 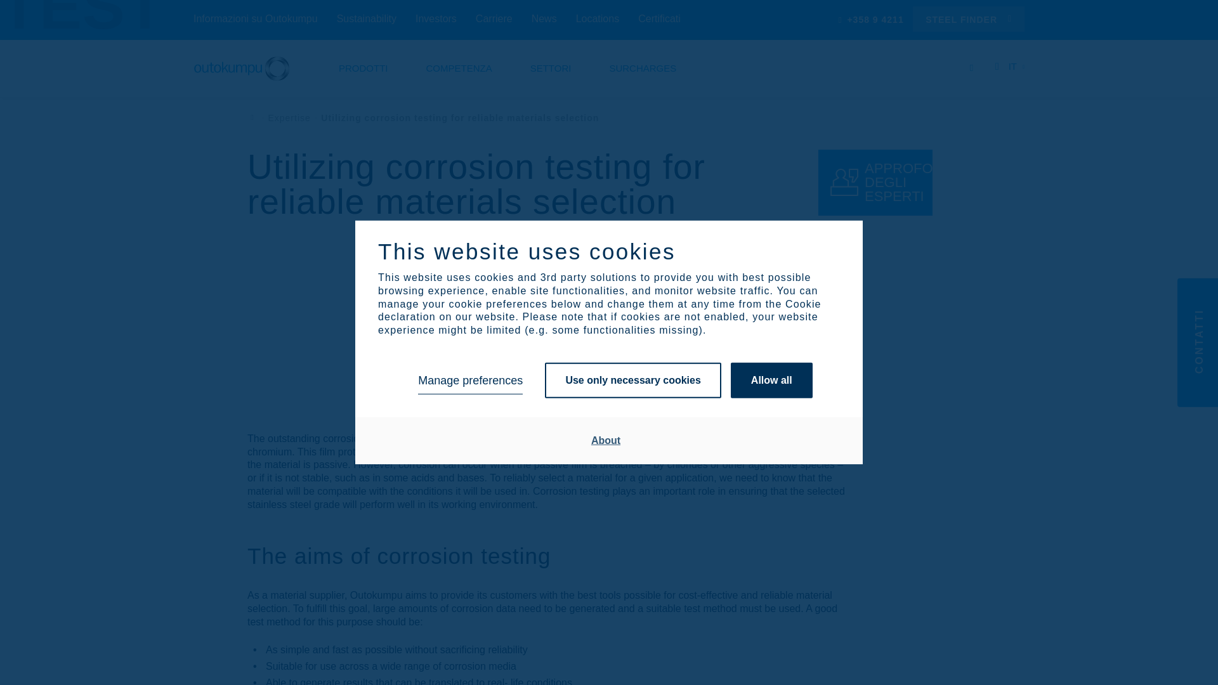 I want to click on About, so click(x=606, y=440).